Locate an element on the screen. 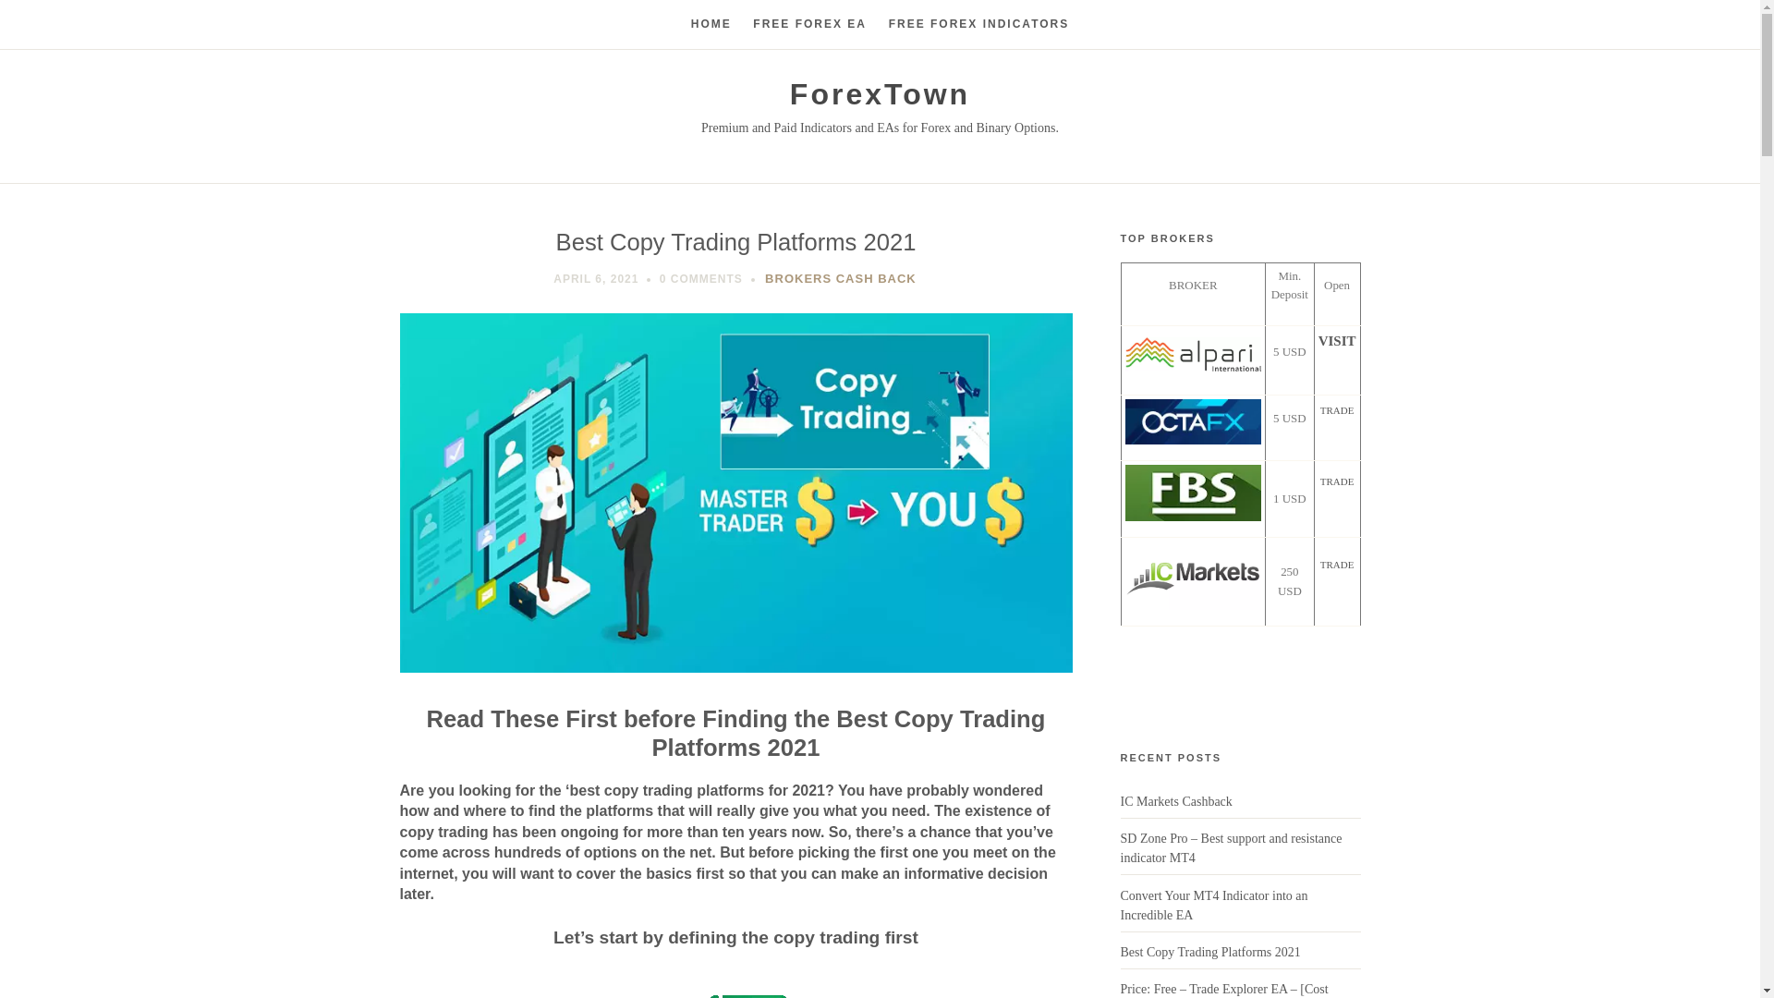 This screenshot has width=1774, height=998. 0 COMMENTS is located at coordinates (701, 278).